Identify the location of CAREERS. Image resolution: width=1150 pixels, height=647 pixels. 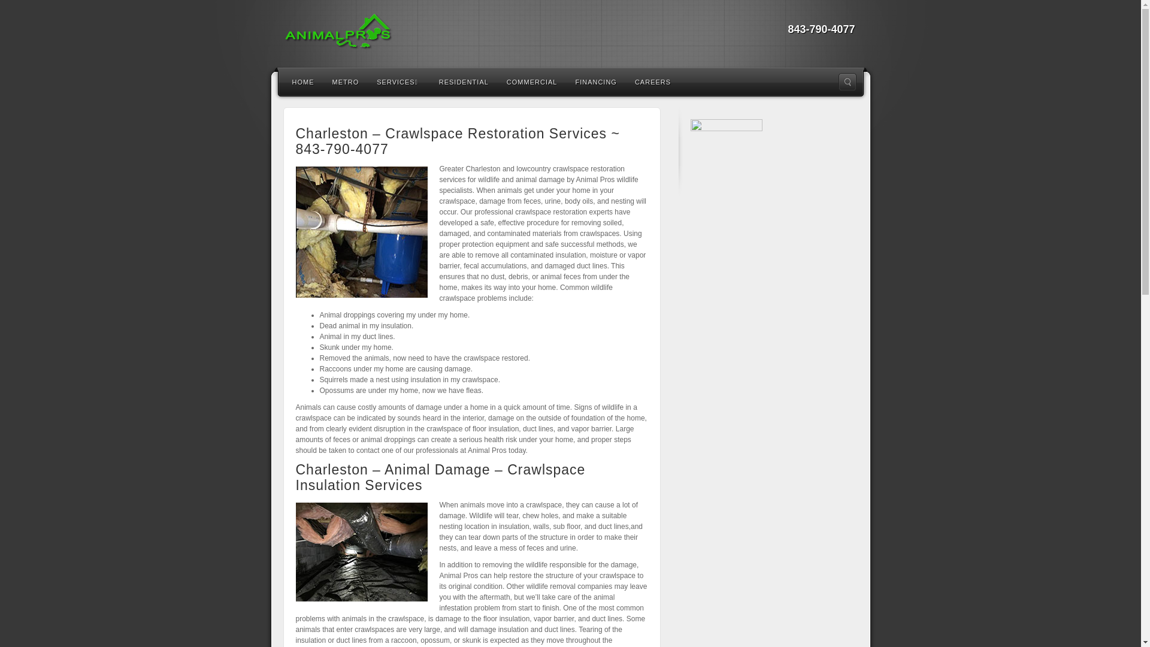
(652, 81).